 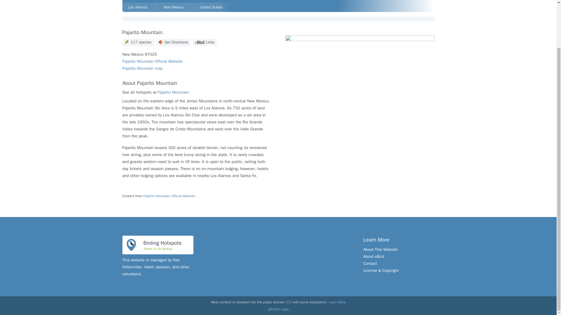 I want to click on Pajarito Mountain Official Website, so click(x=169, y=196).